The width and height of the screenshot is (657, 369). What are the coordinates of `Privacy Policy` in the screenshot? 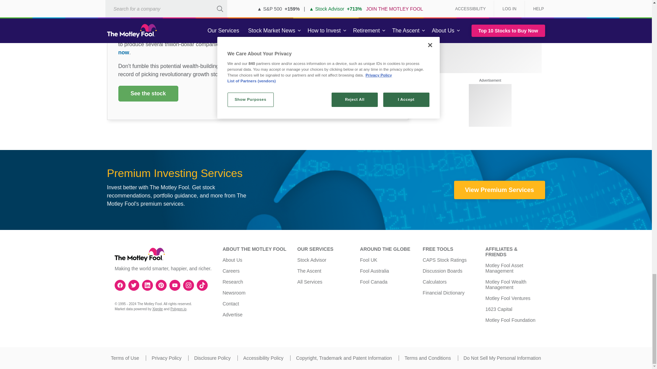 It's located at (166, 358).